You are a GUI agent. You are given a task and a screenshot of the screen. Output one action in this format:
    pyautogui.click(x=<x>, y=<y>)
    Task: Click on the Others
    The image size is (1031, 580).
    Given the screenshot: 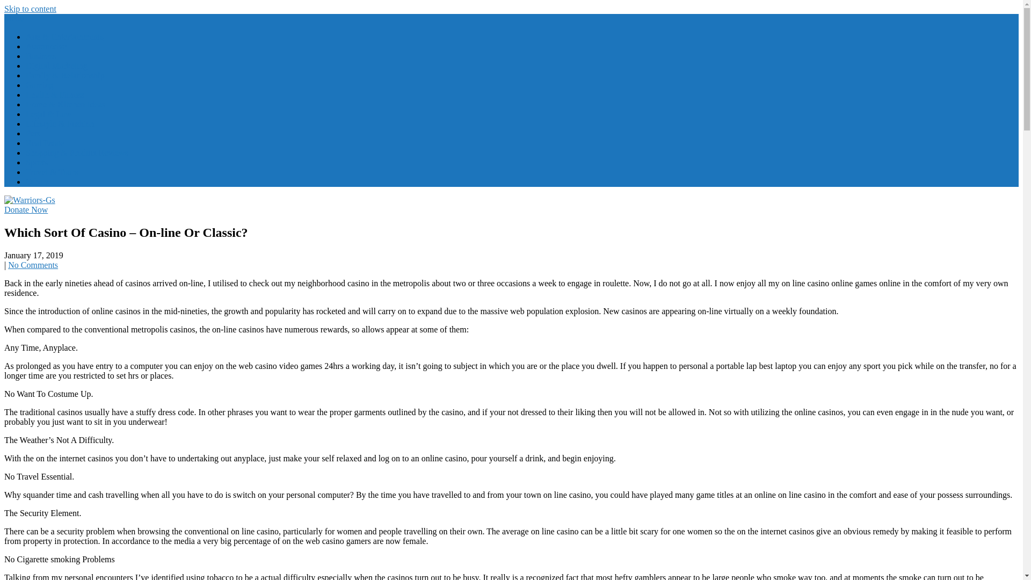 What is the action you would take?
    pyautogui.click(x=37, y=182)
    